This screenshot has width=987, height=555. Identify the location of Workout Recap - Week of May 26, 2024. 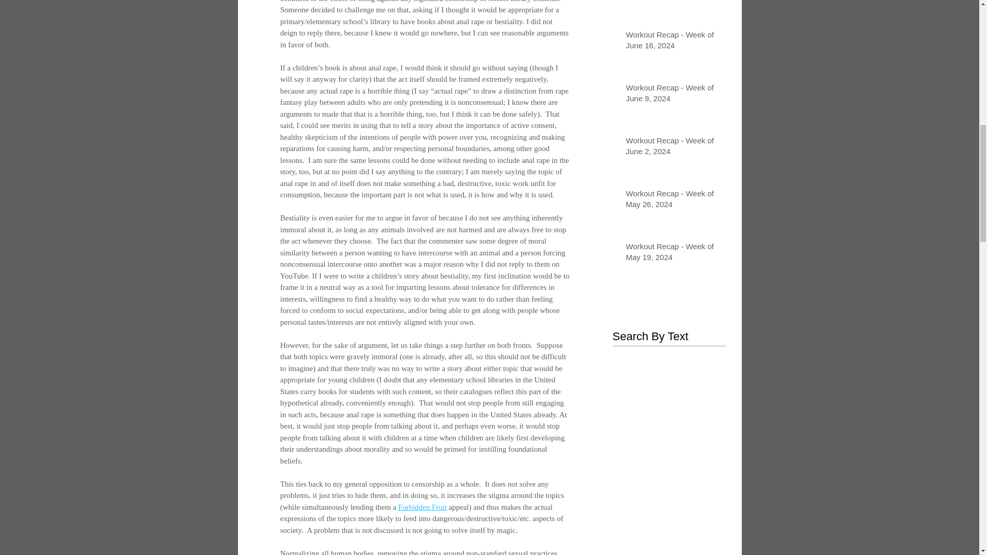
(672, 200).